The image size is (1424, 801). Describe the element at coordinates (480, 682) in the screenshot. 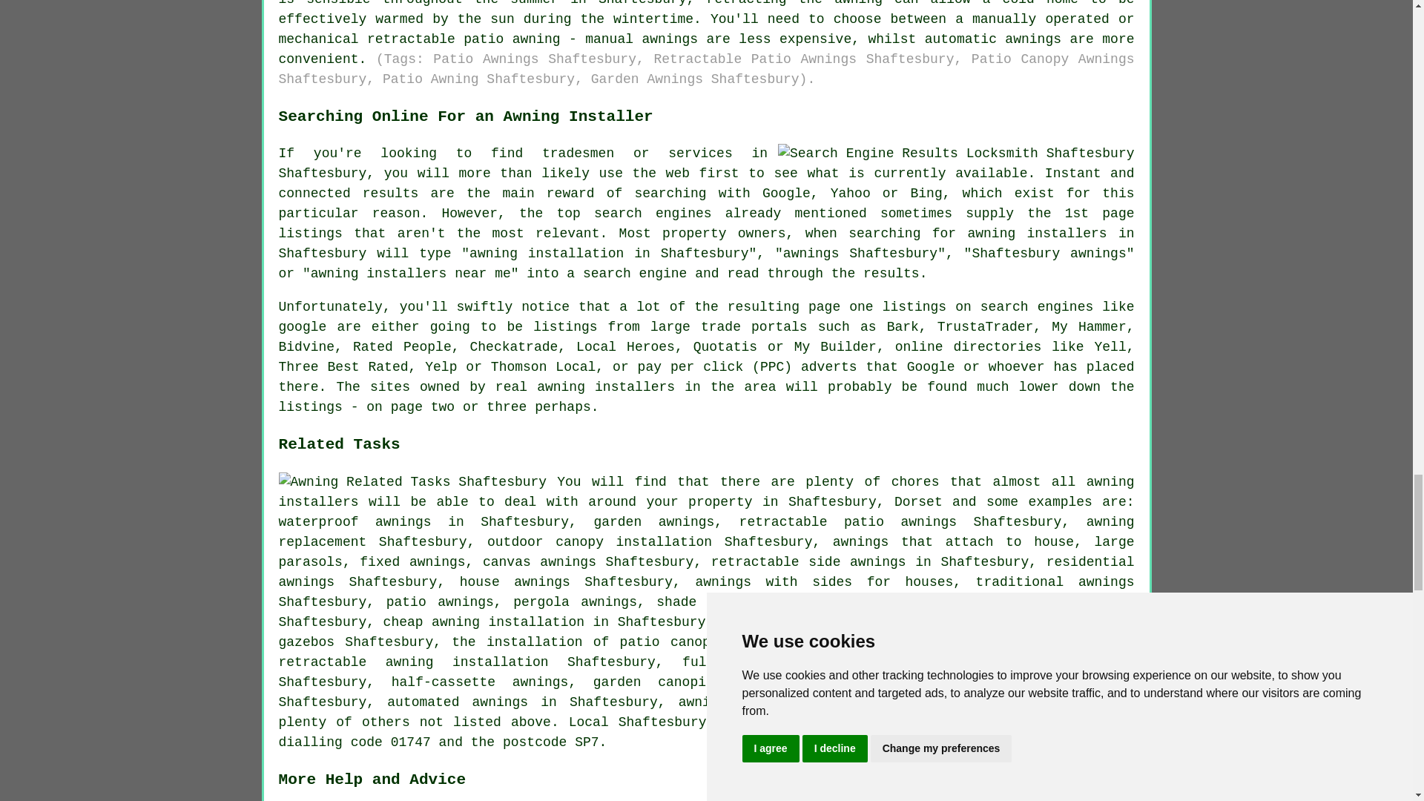

I see `half-cassette awnings` at that location.